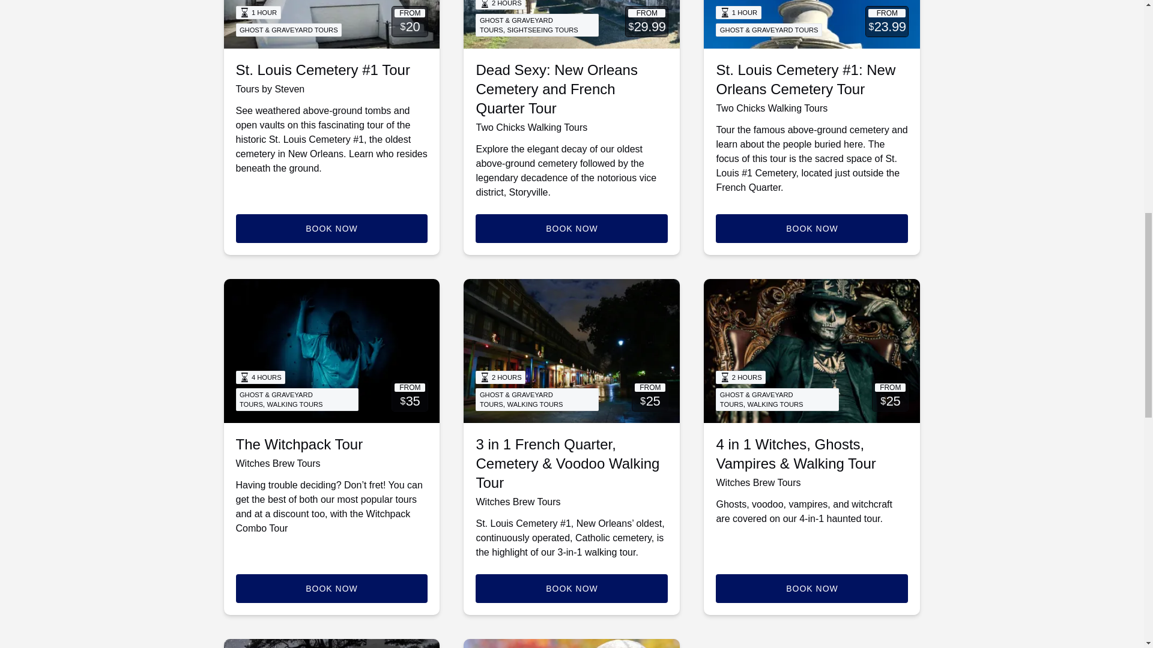  What do you see at coordinates (556, 89) in the screenshot?
I see `Dead Sexy: New Orleans Cemetery and French Quarter Tour` at bounding box center [556, 89].